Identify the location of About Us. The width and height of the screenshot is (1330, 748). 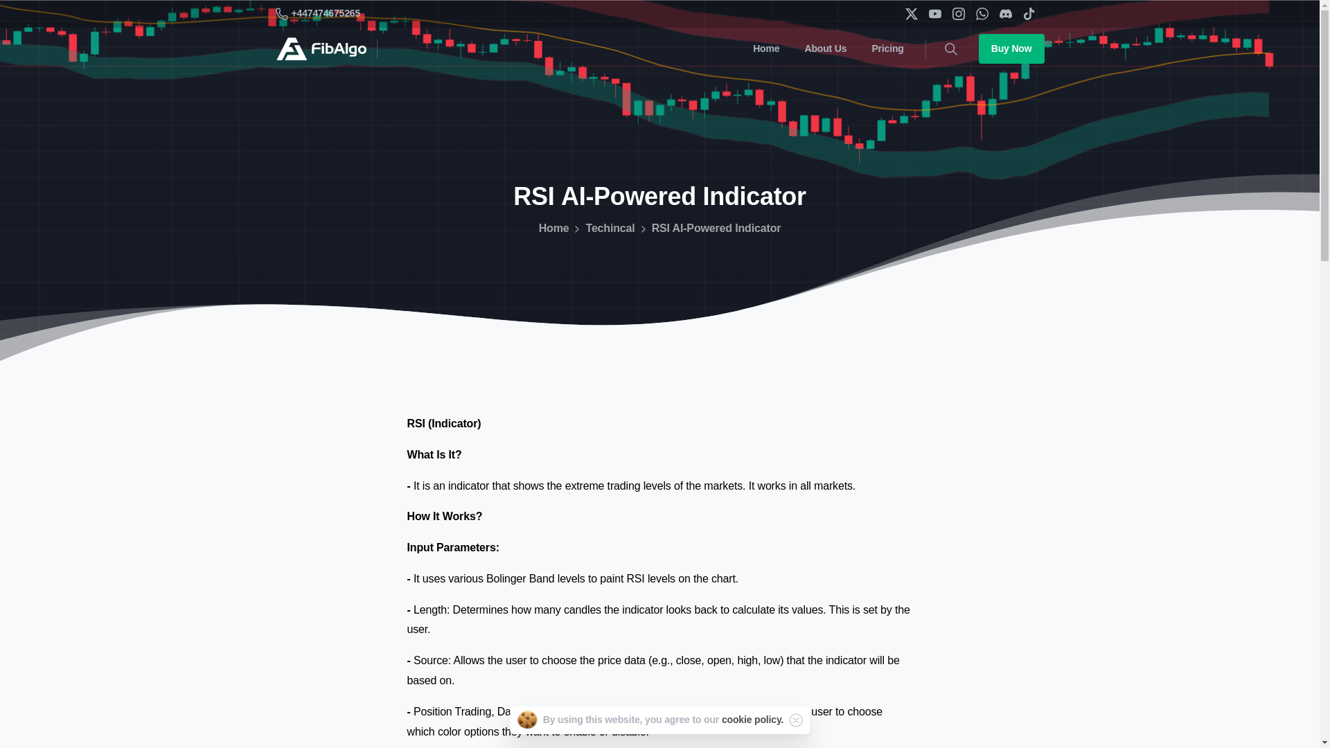
(826, 48).